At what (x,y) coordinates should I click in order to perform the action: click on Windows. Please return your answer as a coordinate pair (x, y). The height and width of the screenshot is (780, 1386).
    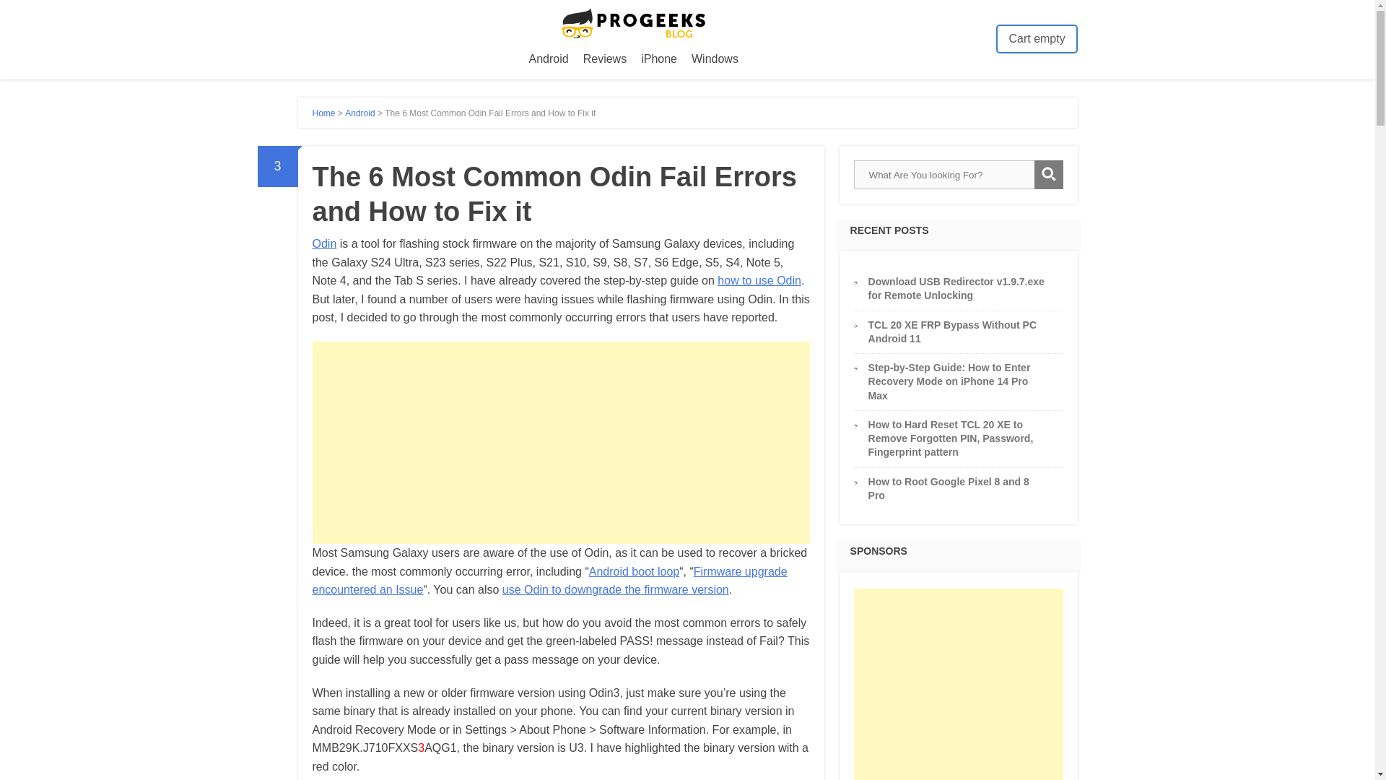
    Looking at the image, I should click on (715, 59).